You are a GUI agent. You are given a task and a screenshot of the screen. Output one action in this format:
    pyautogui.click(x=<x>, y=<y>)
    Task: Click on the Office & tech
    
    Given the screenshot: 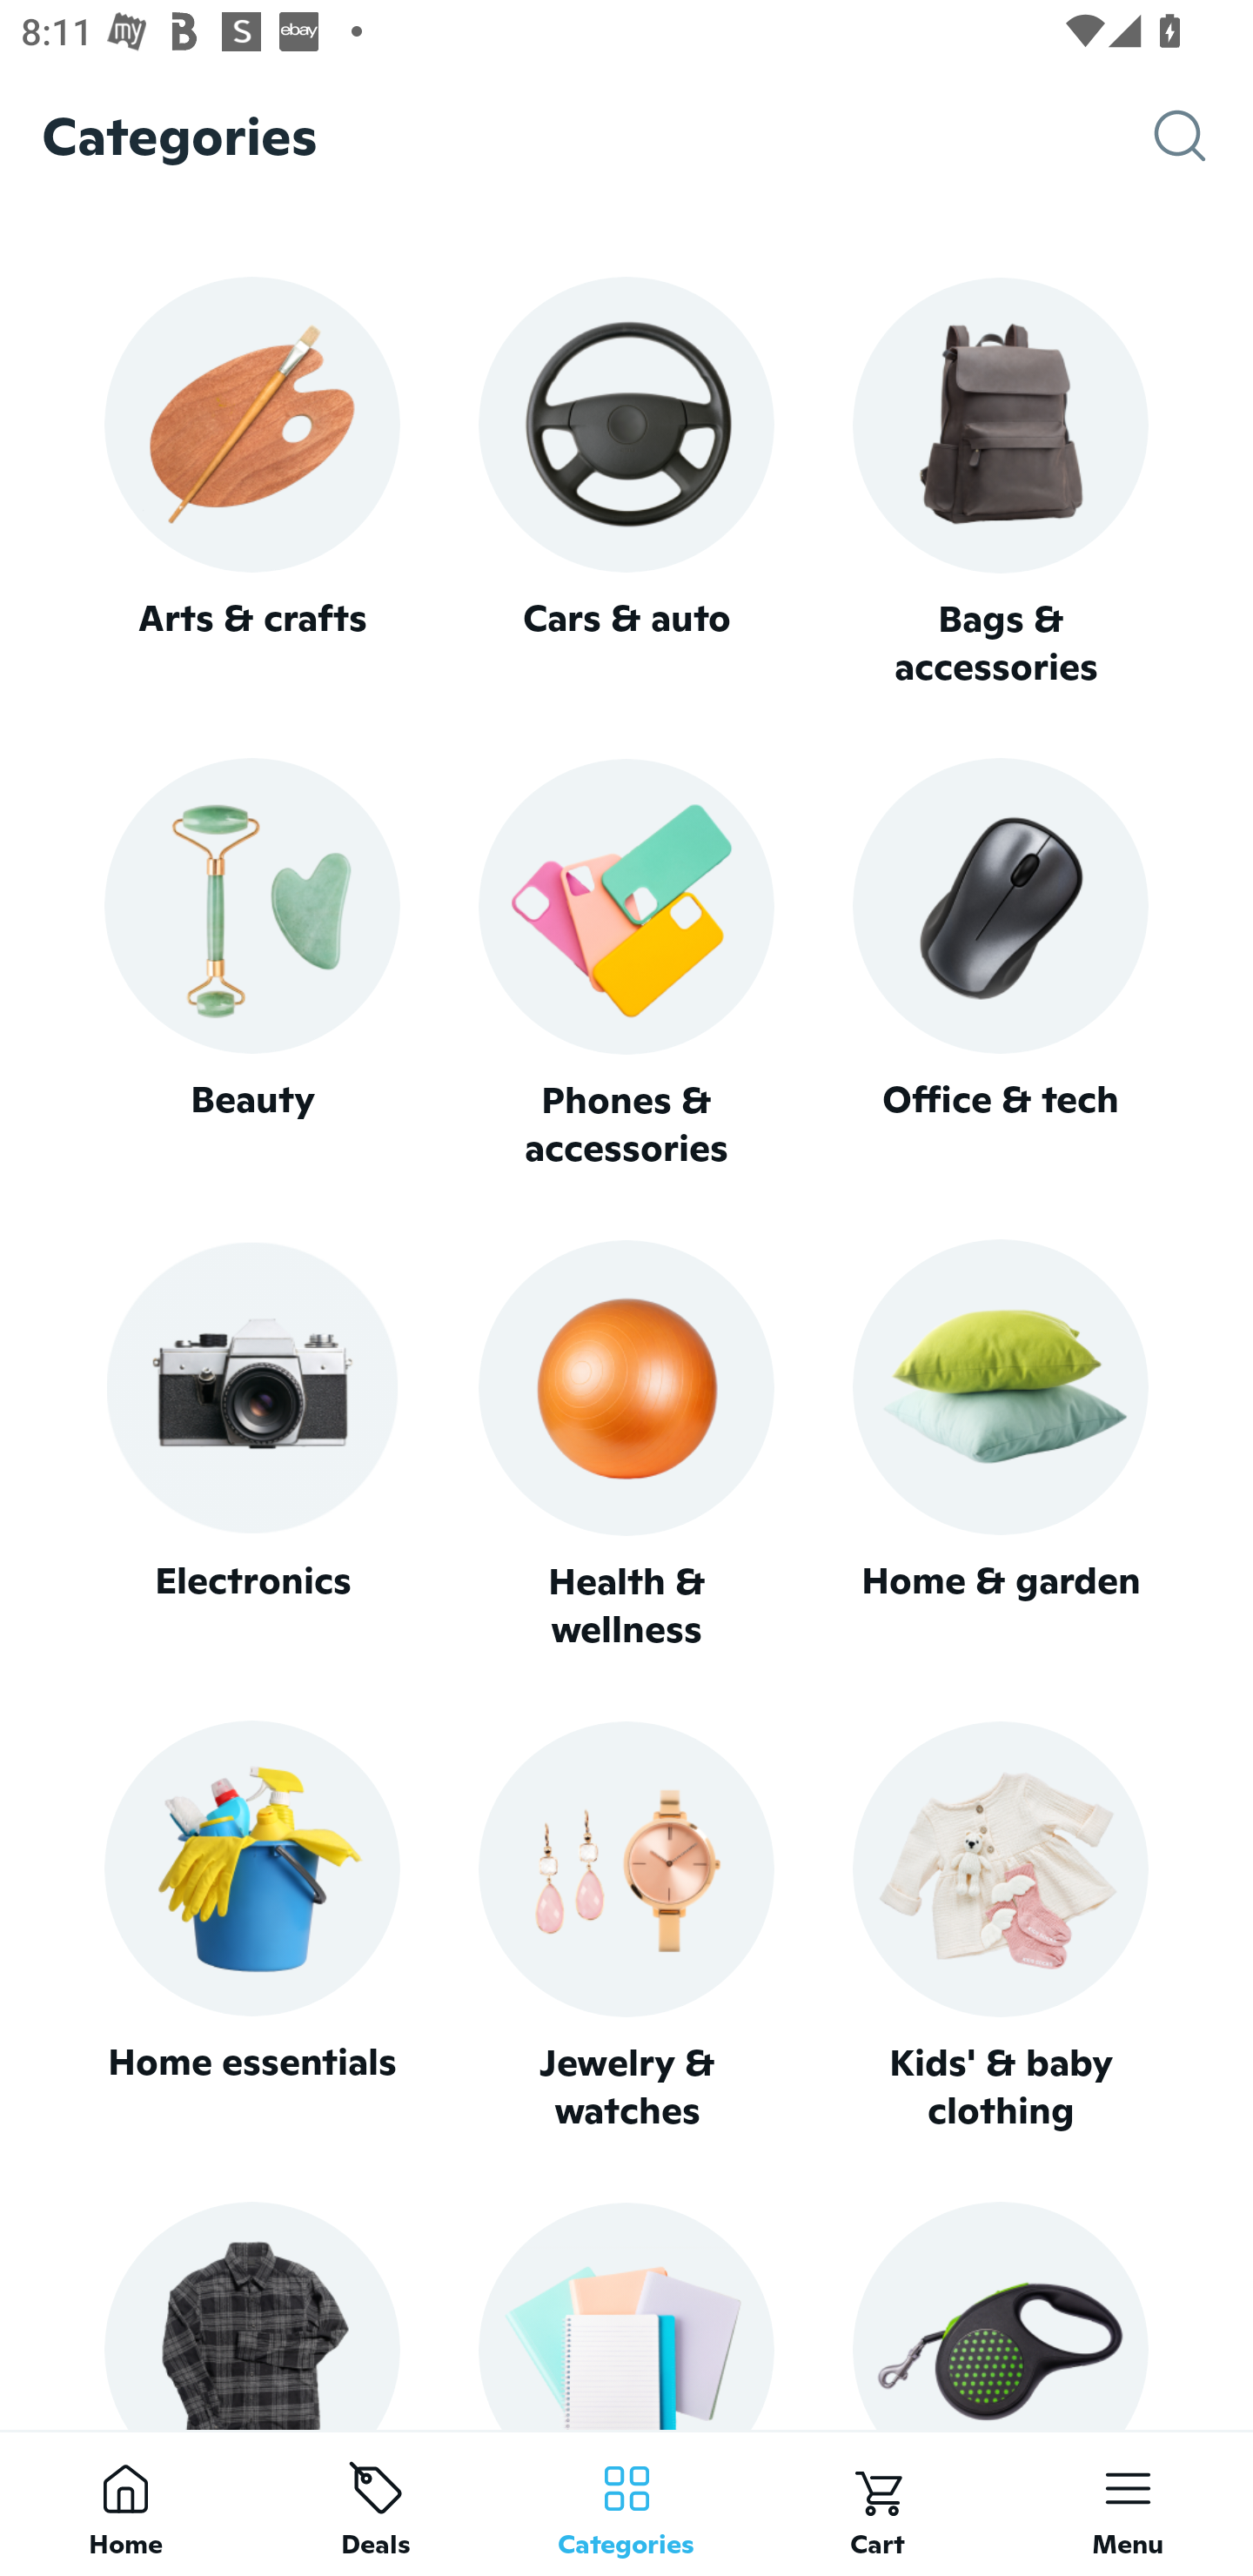 What is the action you would take?
    pyautogui.click(x=1001, y=964)
    